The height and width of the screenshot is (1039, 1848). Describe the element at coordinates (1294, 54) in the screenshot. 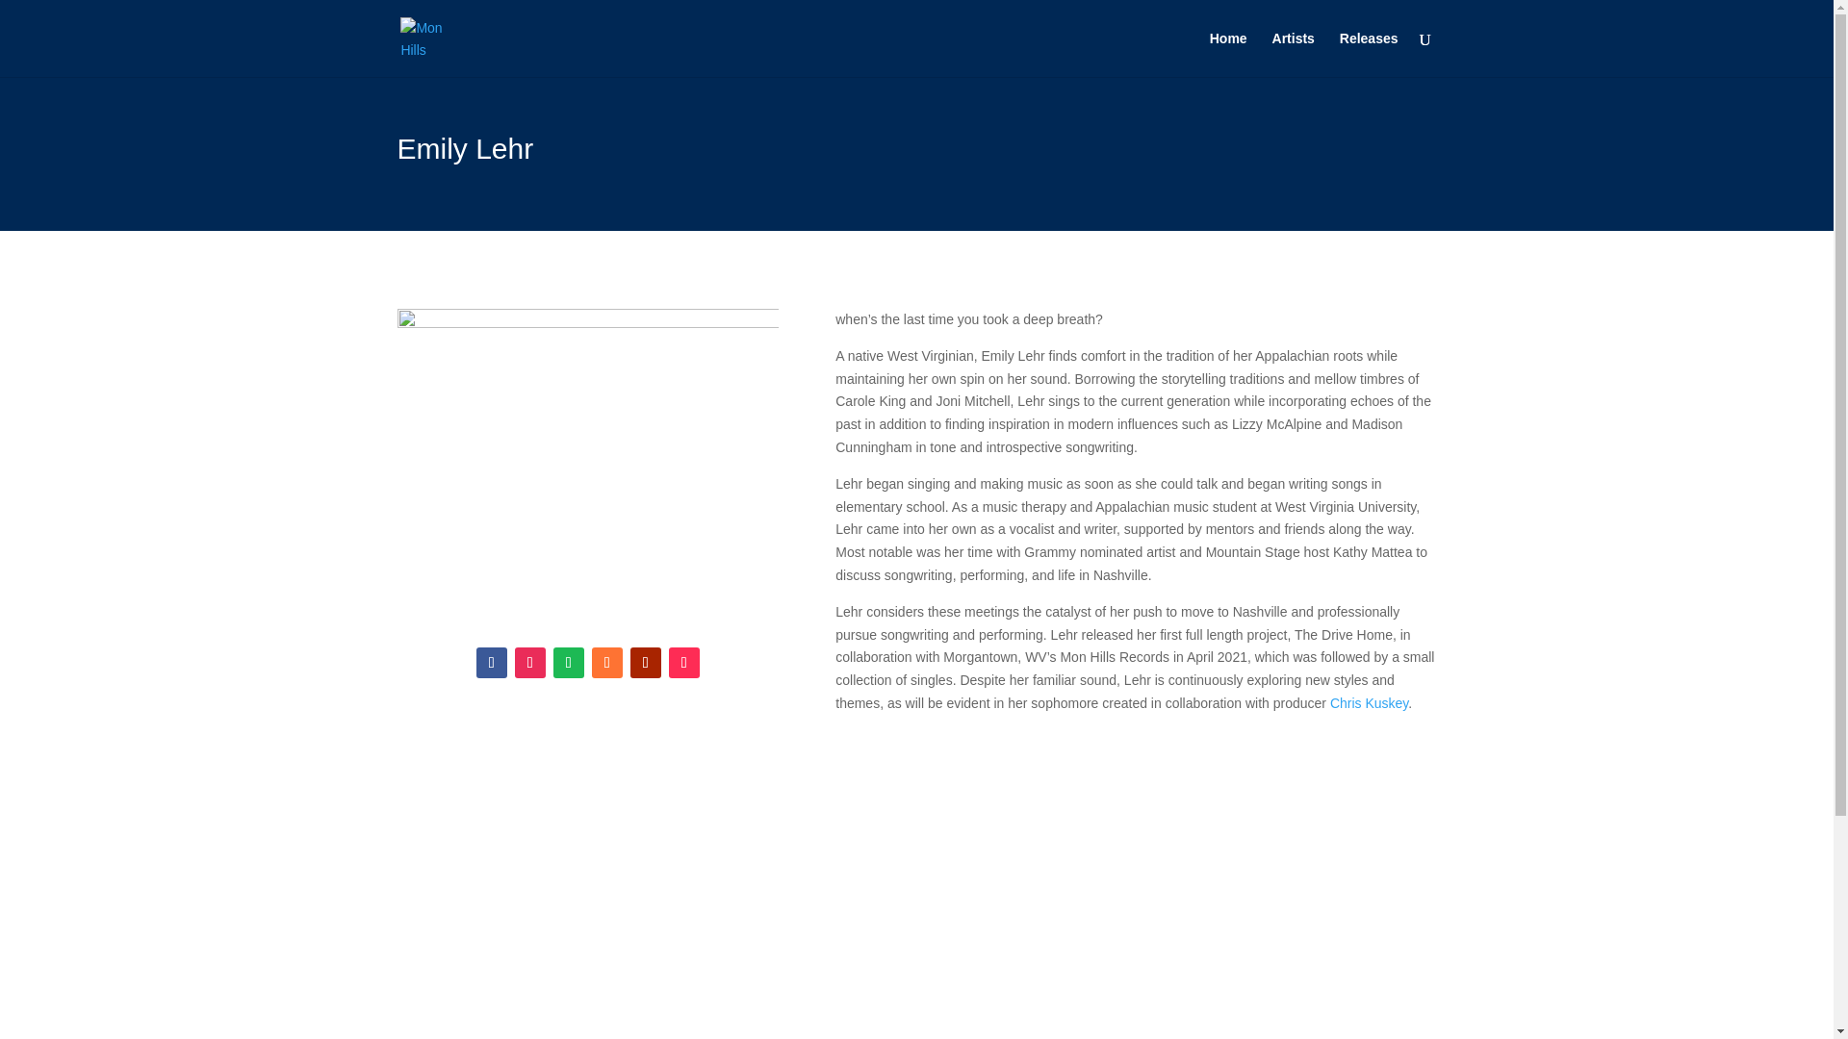

I see `Artists` at that location.